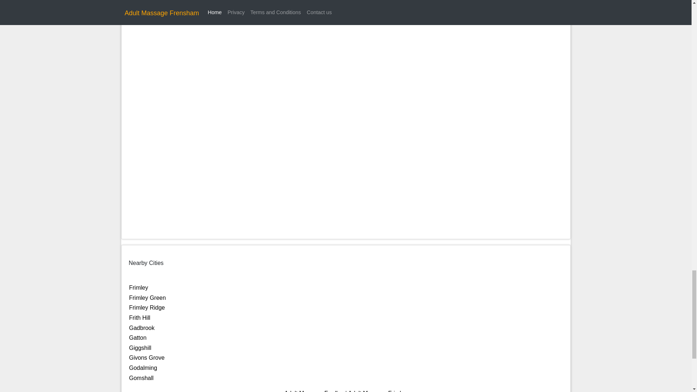 The width and height of the screenshot is (697, 392). What do you see at coordinates (314, 391) in the screenshot?
I see `Adult Massage Fredley` at bounding box center [314, 391].